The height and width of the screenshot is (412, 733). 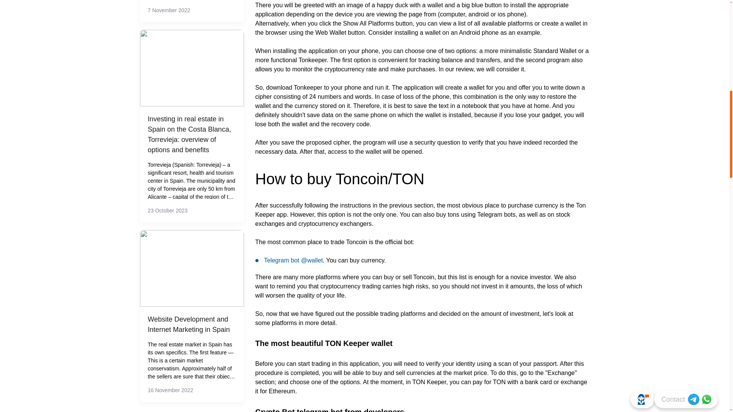 I want to click on Website Development and Internet Marketing in Spain, so click(x=192, y=325).